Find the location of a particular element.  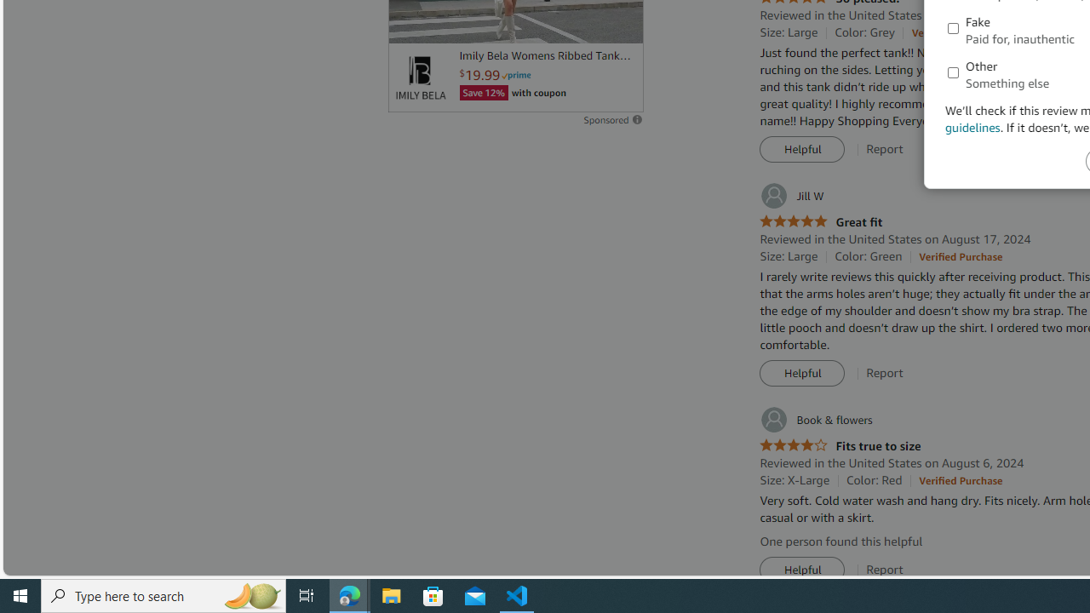

4.0 out of 5 stars Fits true to size is located at coordinates (840, 446).